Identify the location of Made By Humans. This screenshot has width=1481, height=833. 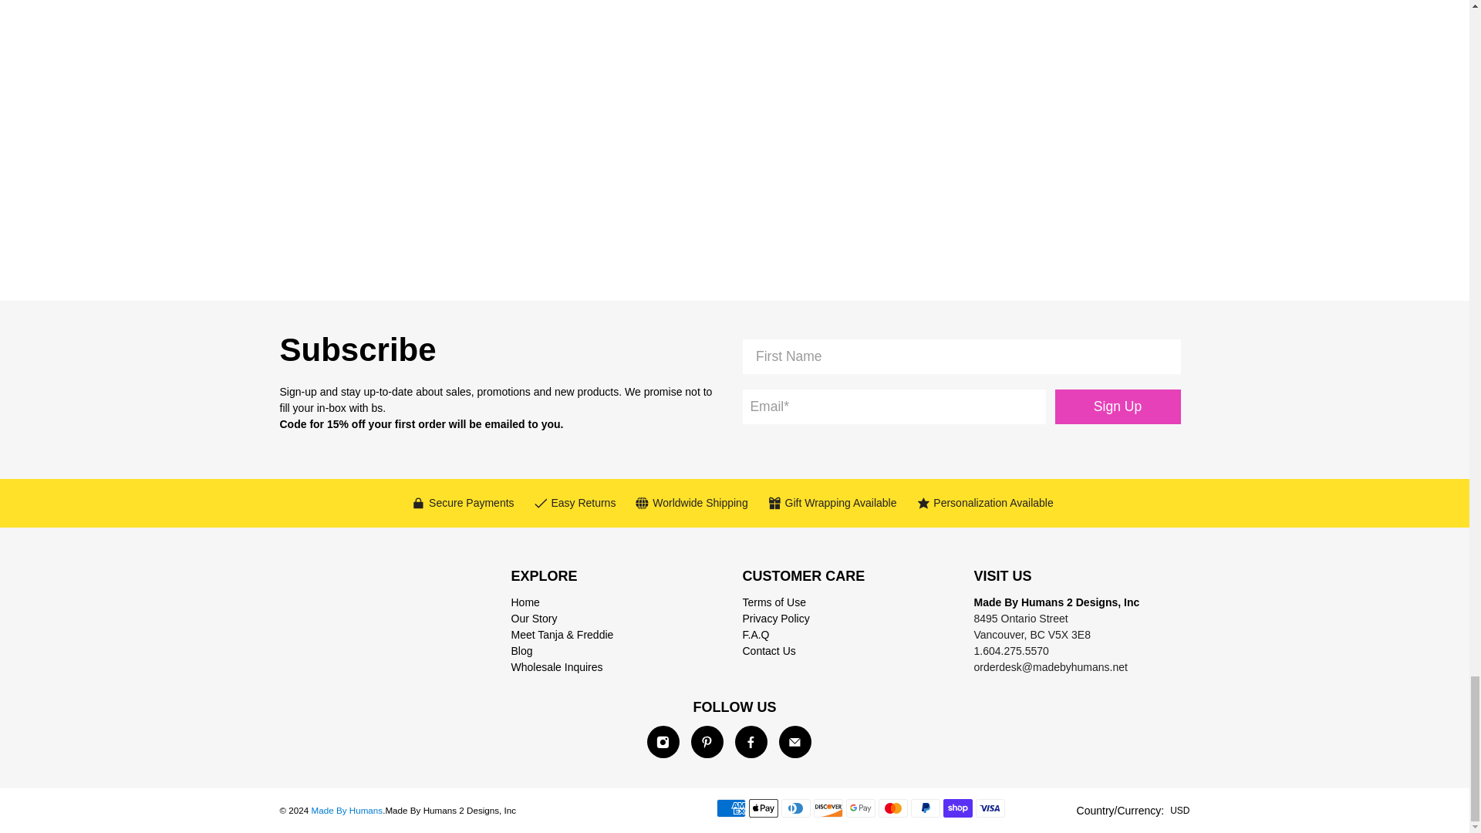
(366, 618).